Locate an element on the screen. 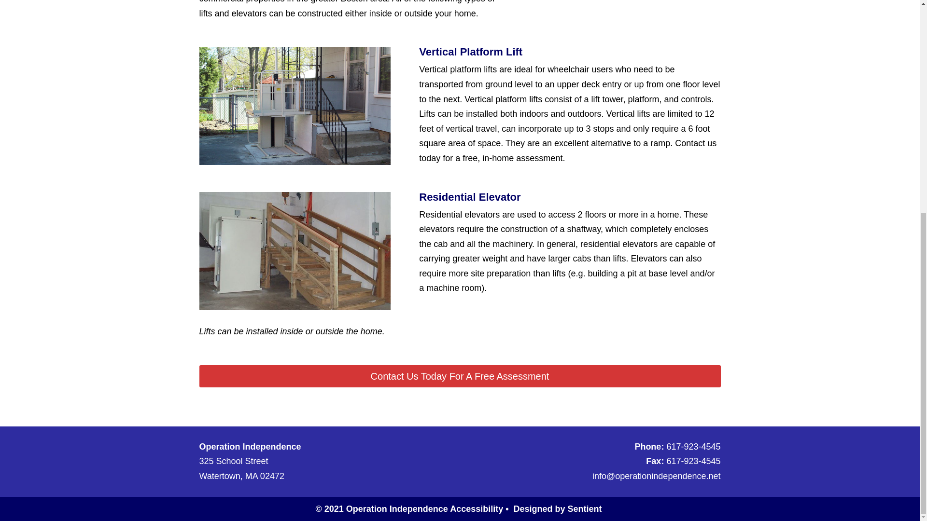 Image resolution: width=927 pixels, height=521 pixels. Contact Us Today For A Free Assessment is located at coordinates (460, 376).